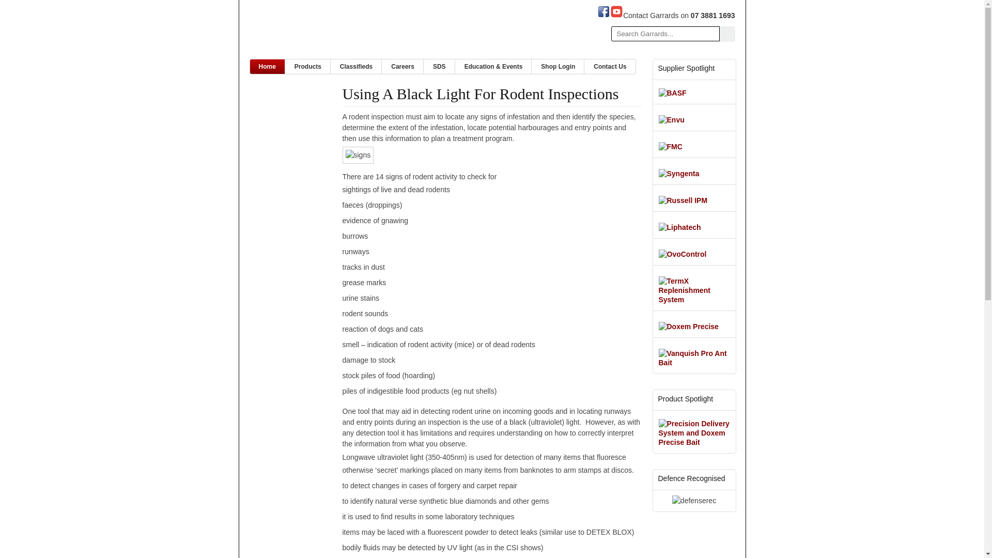 This screenshot has width=992, height=558. I want to click on Doxem Precise, so click(689, 327).